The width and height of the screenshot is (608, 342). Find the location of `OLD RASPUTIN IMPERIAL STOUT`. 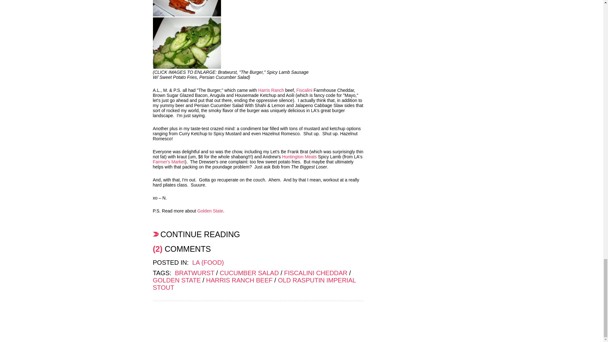

OLD RASPUTIN IMPERIAL STOUT is located at coordinates (254, 284).